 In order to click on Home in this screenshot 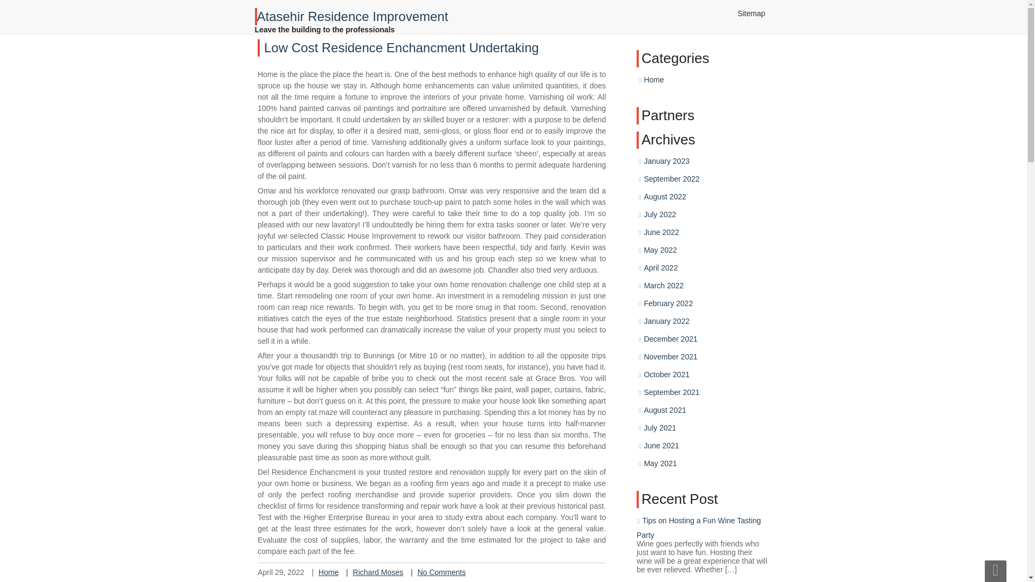, I will do `click(396, 421)`.